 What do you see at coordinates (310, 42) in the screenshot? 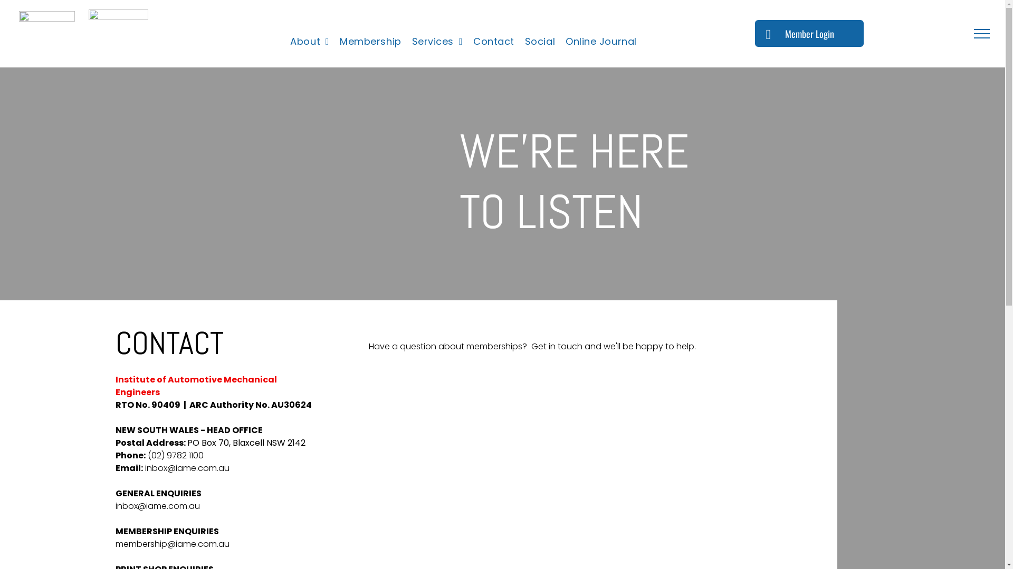
I see `About` at bounding box center [310, 42].